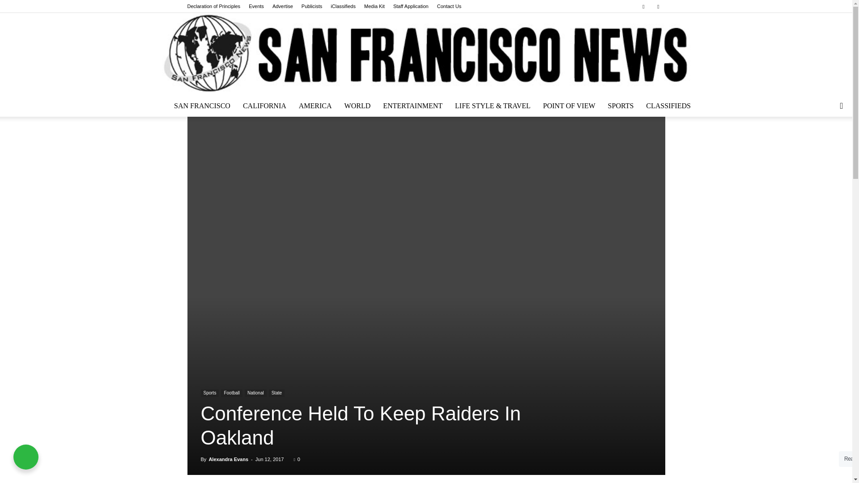  What do you see at coordinates (643, 6) in the screenshot?
I see `Facebook` at bounding box center [643, 6].